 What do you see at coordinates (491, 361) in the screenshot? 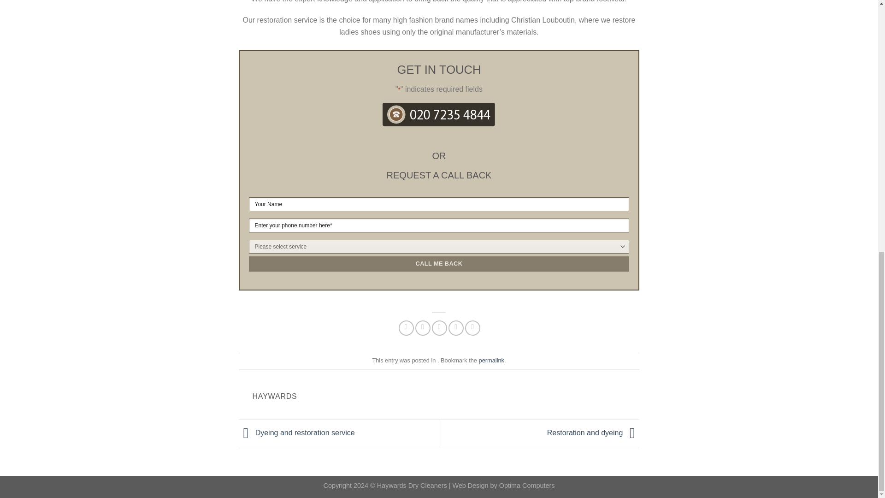
I see `Permalink to Shoe repair service` at bounding box center [491, 361].